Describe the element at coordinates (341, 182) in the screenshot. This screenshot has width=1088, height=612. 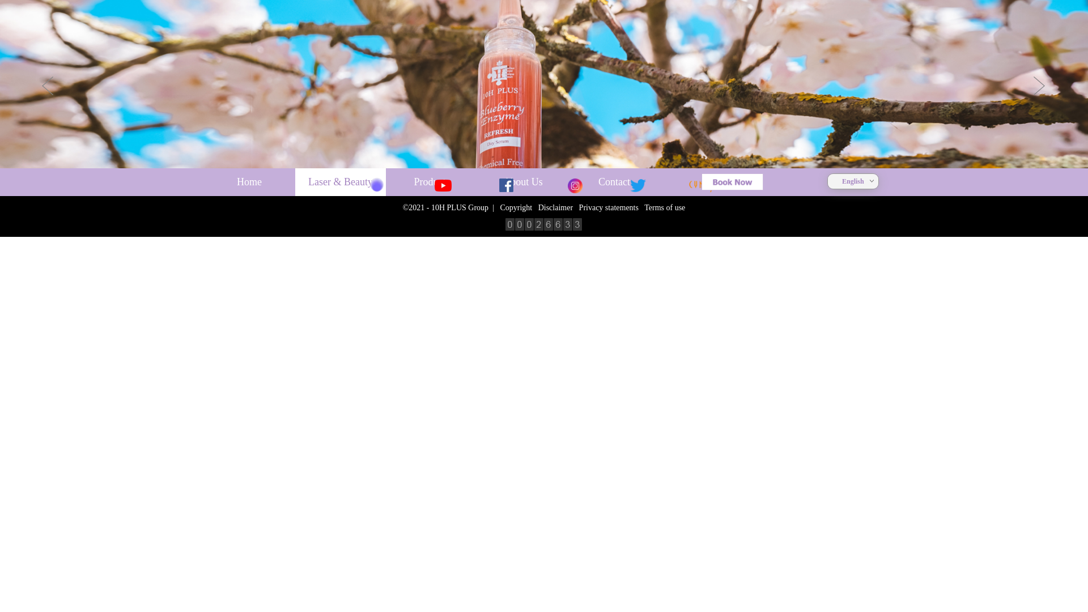
I see `Laser & Beauty` at that location.